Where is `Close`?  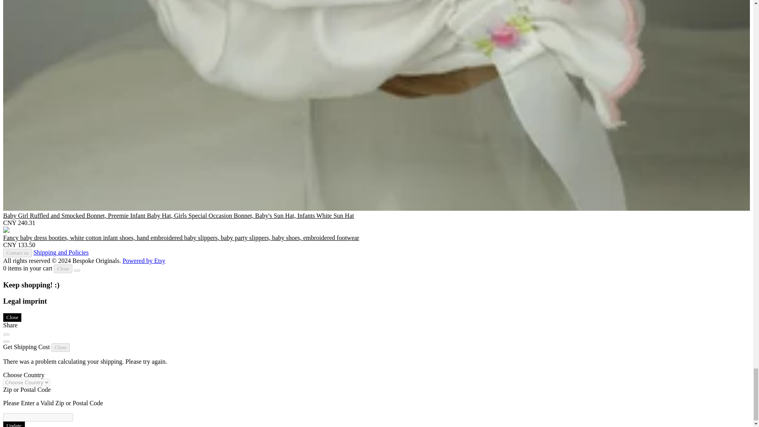
Close is located at coordinates (12, 317).